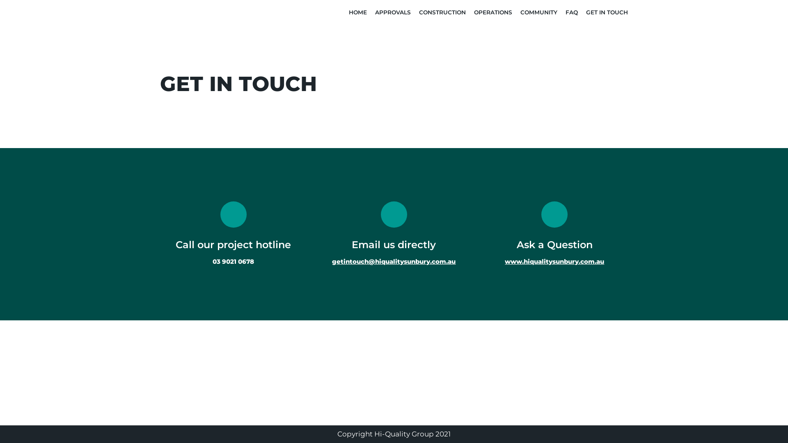  I want to click on FAQ, so click(572, 12).